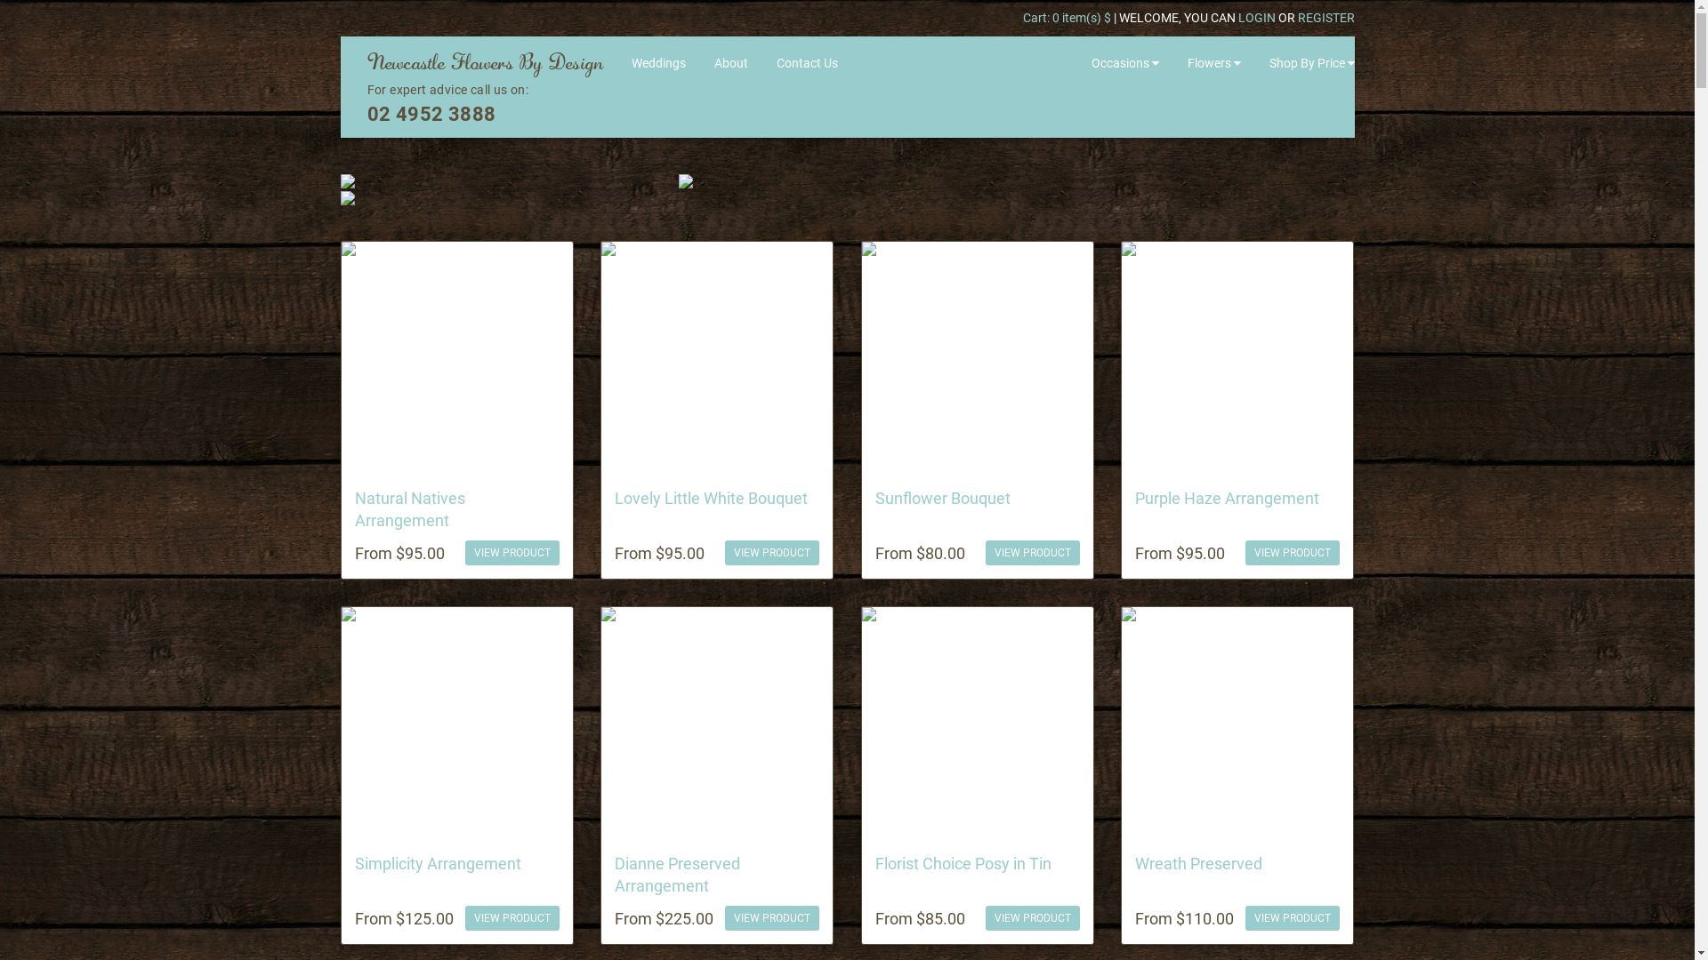 The height and width of the screenshot is (960, 1708). What do you see at coordinates (963, 862) in the screenshot?
I see `Florist Choice Posy in Tin` at bounding box center [963, 862].